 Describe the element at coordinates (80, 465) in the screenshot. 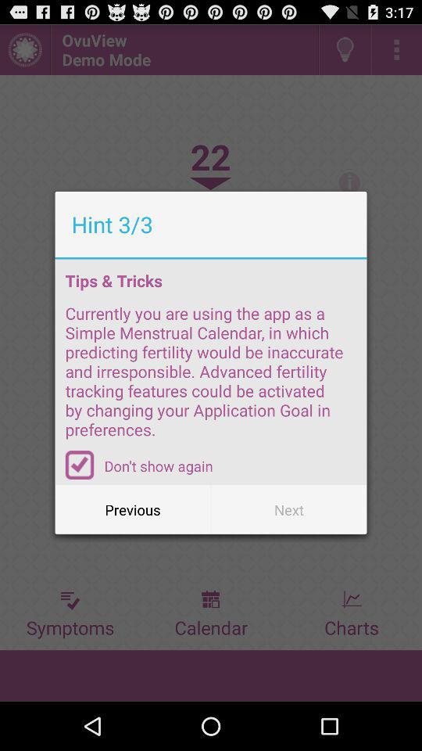

I see `turn off the icon on the left` at that location.